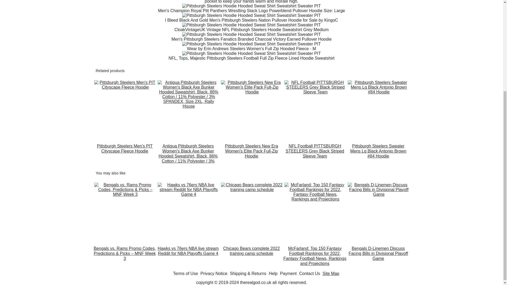 The width and height of the screenshot is (507, 285). What do you see at coordinates (273, 273) in the screenshot?
I see `Help` at bounding box center [273, 273].